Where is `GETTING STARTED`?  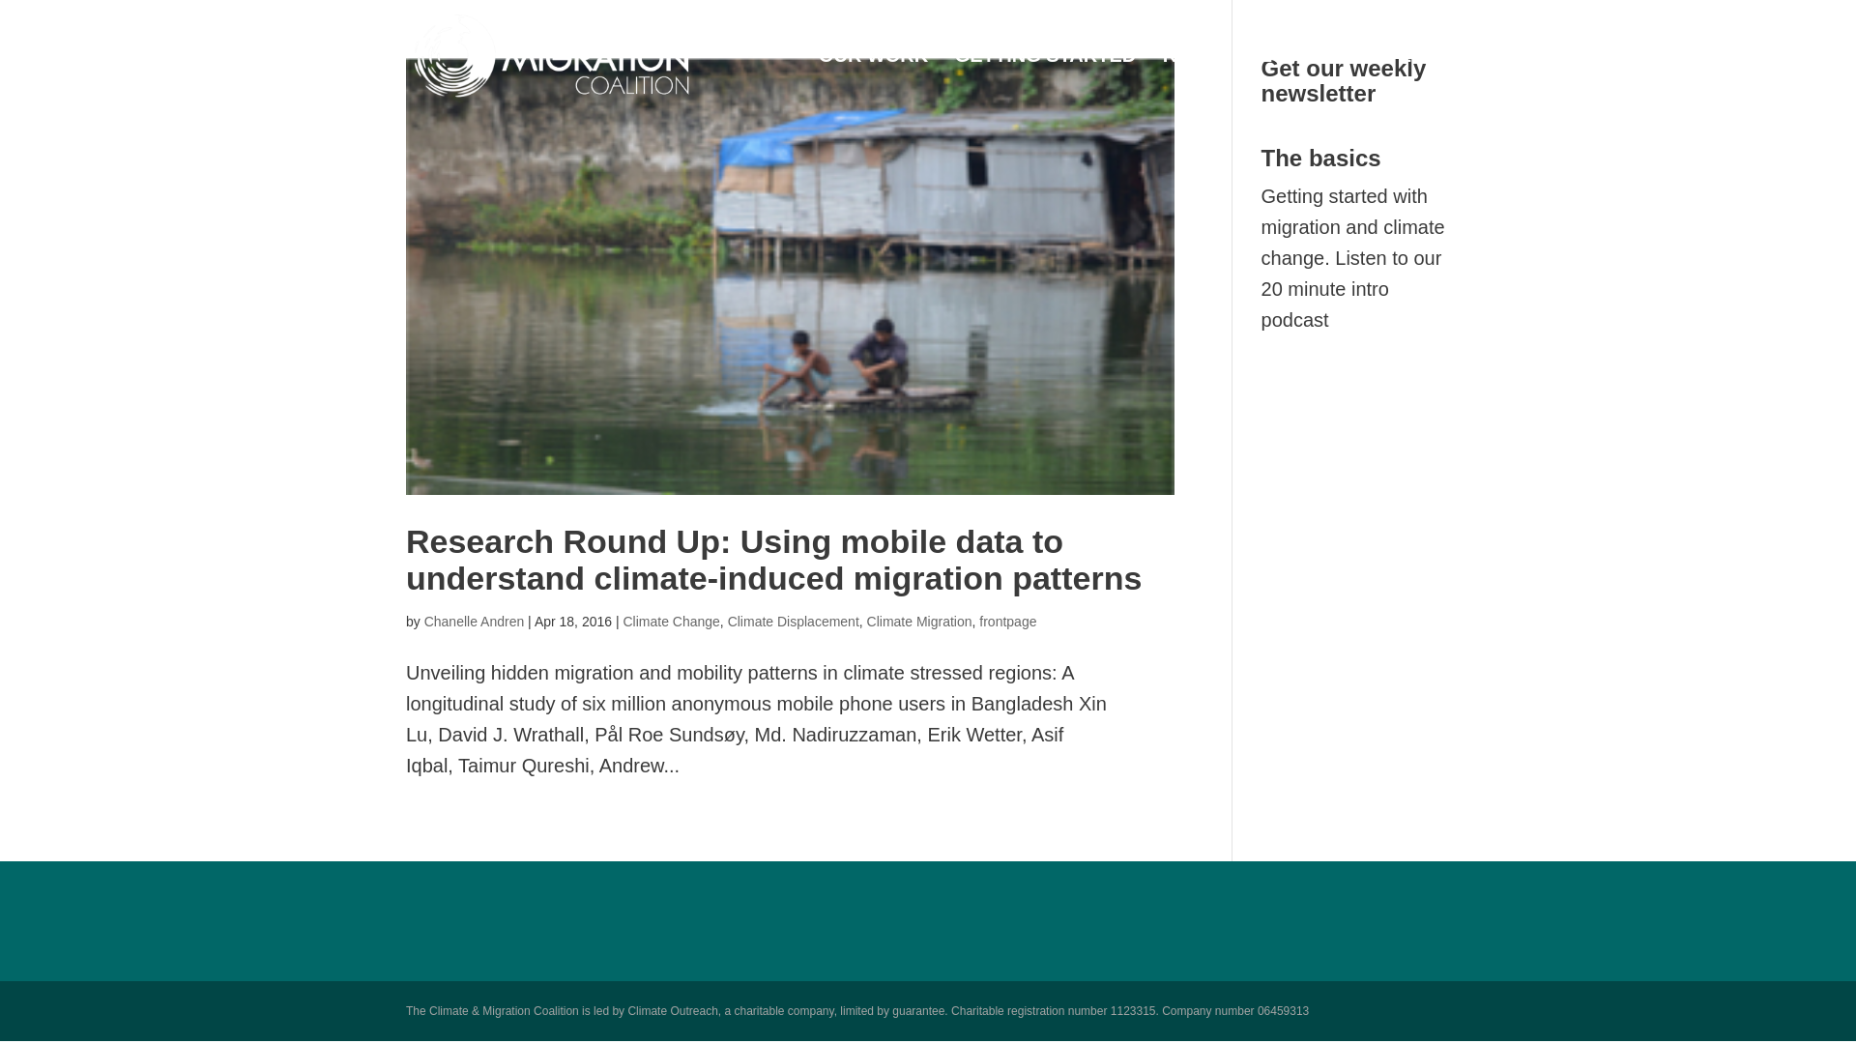
GETTING STARTED is located at coordinates (1046, 79).